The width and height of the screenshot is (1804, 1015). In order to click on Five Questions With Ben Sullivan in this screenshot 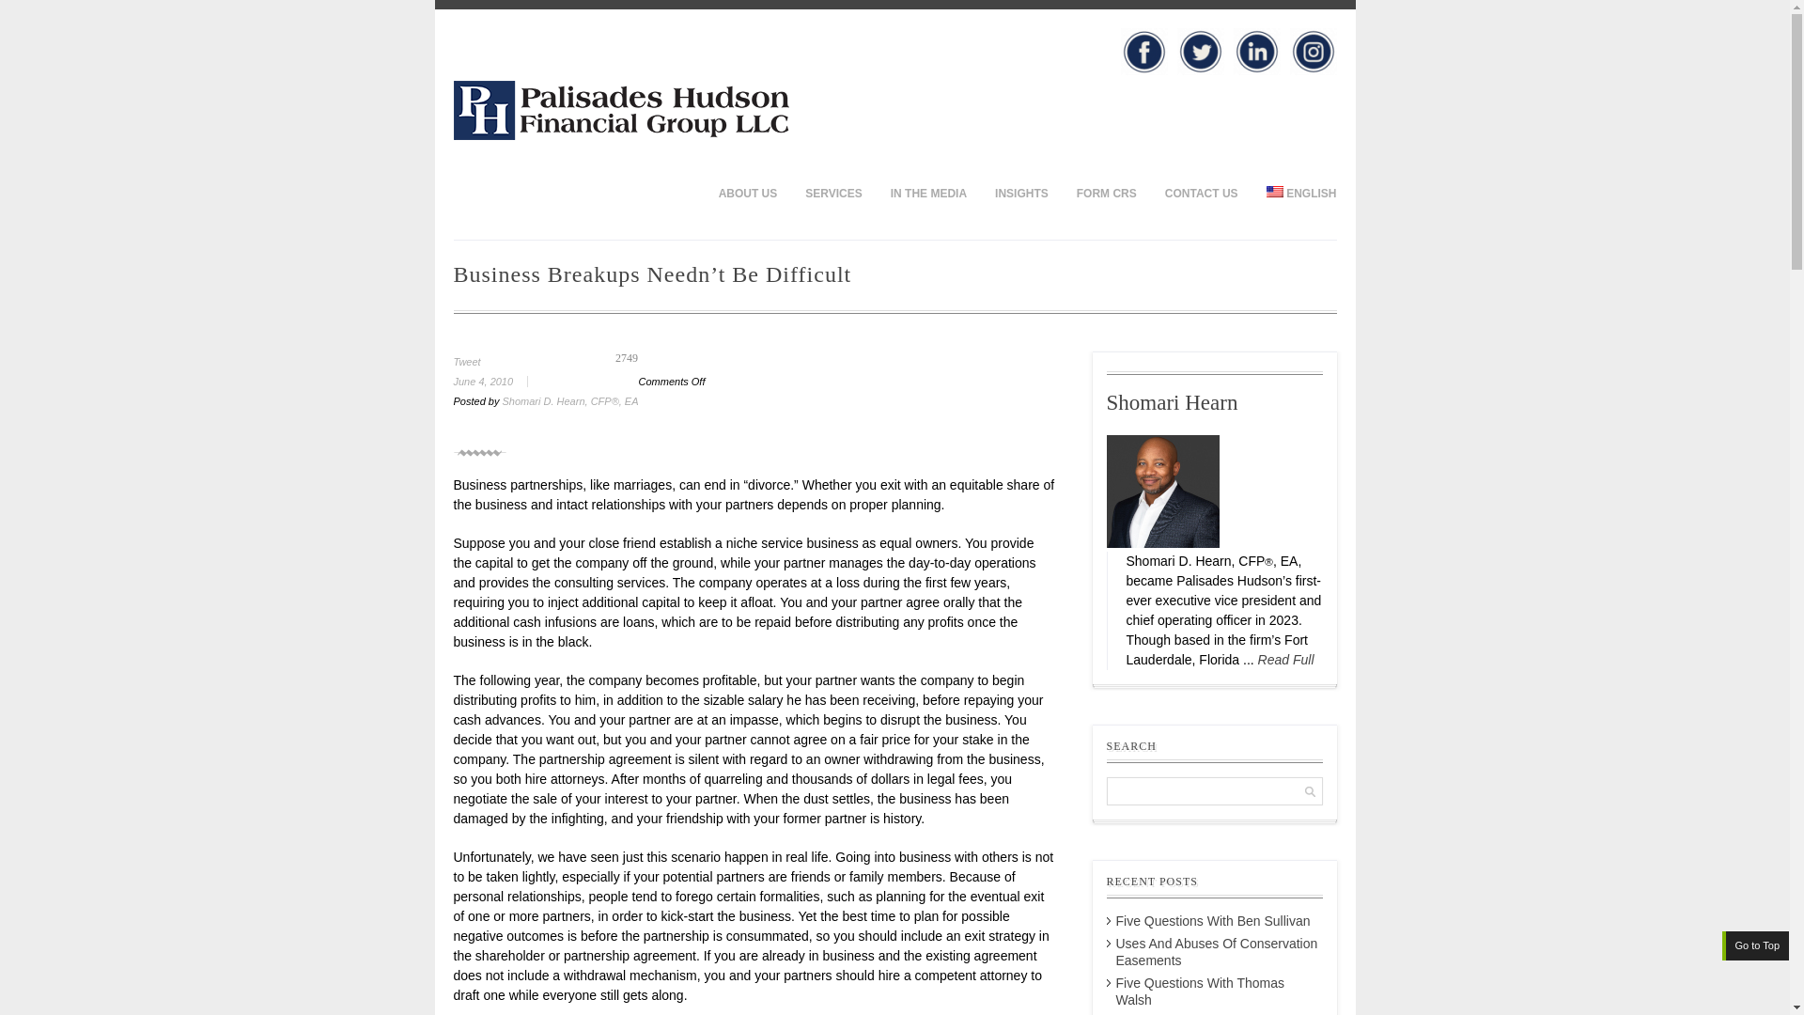, I will do `click(1214, 921)`.